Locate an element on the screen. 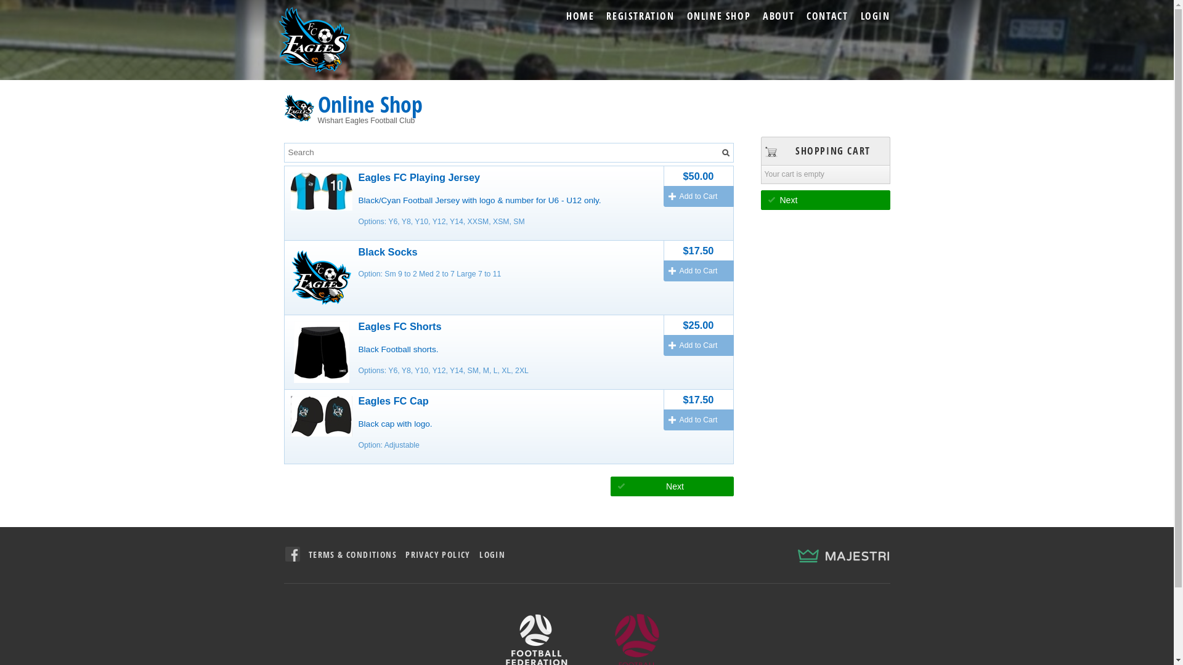 The image size is (1183, 665). LOGIN is located at coordinates (875, 16).